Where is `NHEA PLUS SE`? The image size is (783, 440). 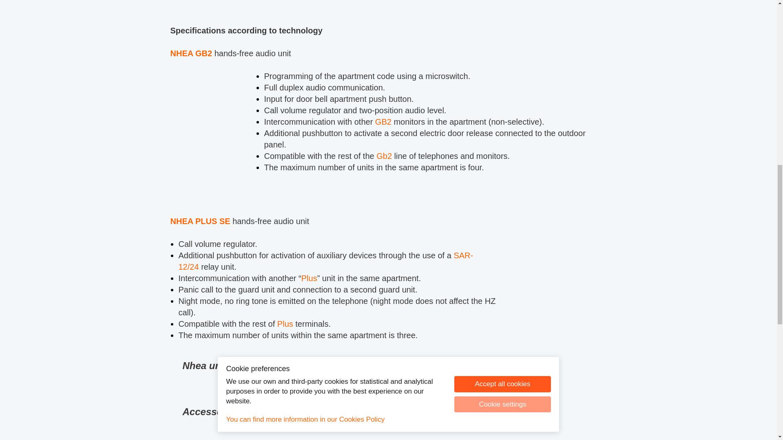
NHEA PLUS SE is located at coordinates (200, 221).